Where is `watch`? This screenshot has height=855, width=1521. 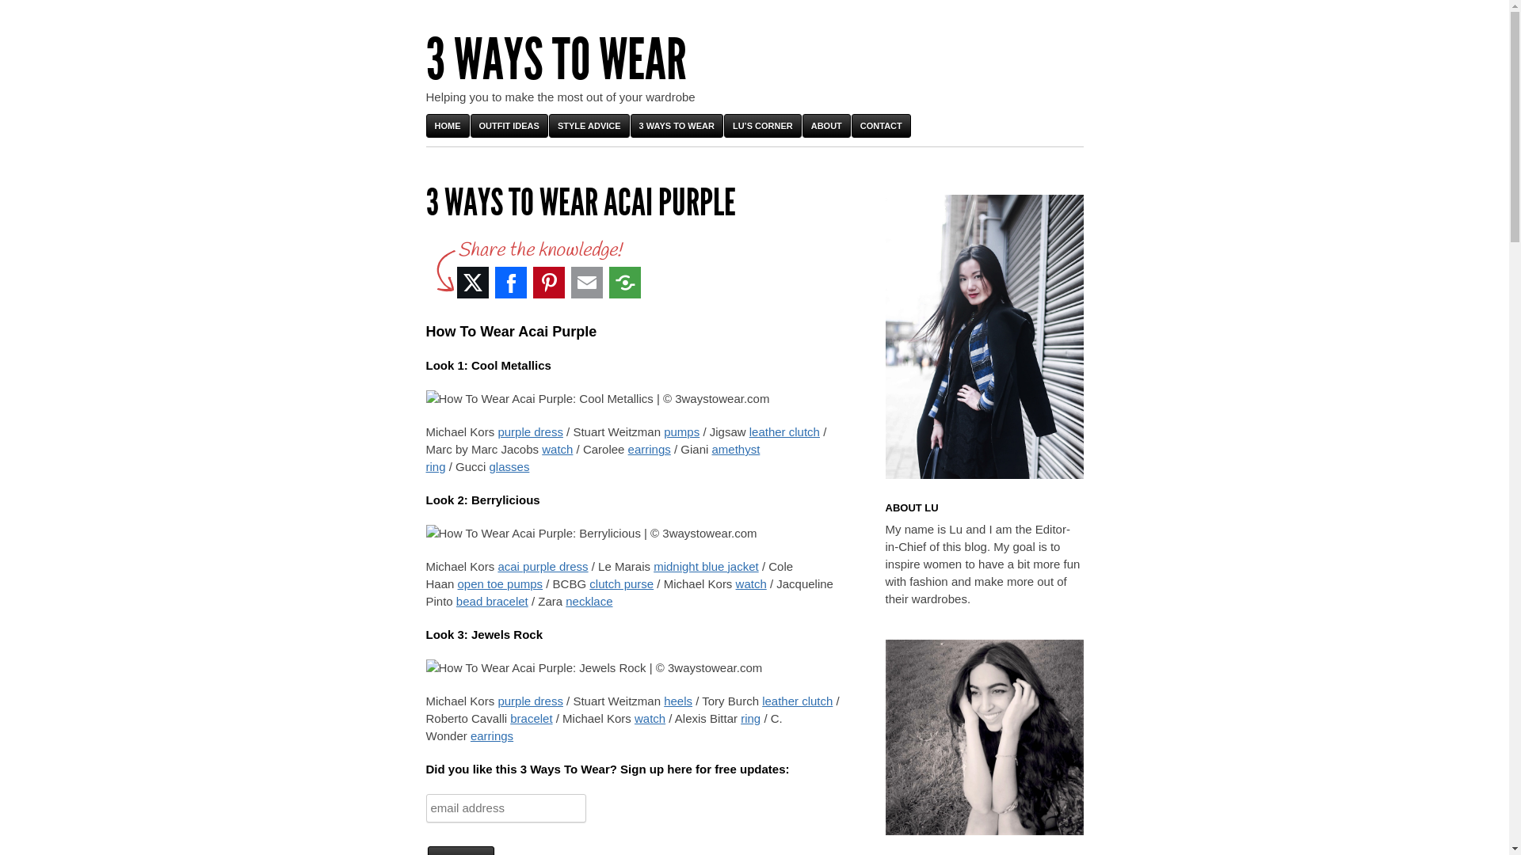 watch is located at coordinates (558, 450).